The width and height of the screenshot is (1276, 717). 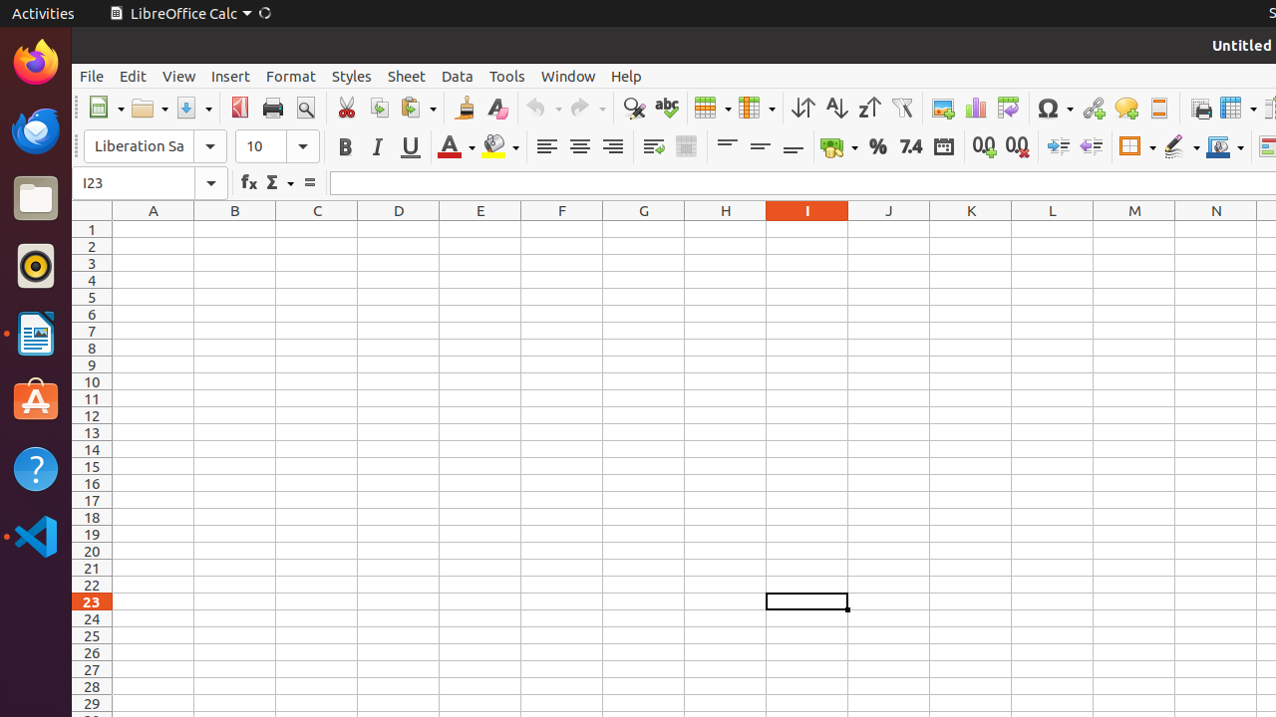 I want to click on Merge and Center Cells, so click(x=686, y=147).